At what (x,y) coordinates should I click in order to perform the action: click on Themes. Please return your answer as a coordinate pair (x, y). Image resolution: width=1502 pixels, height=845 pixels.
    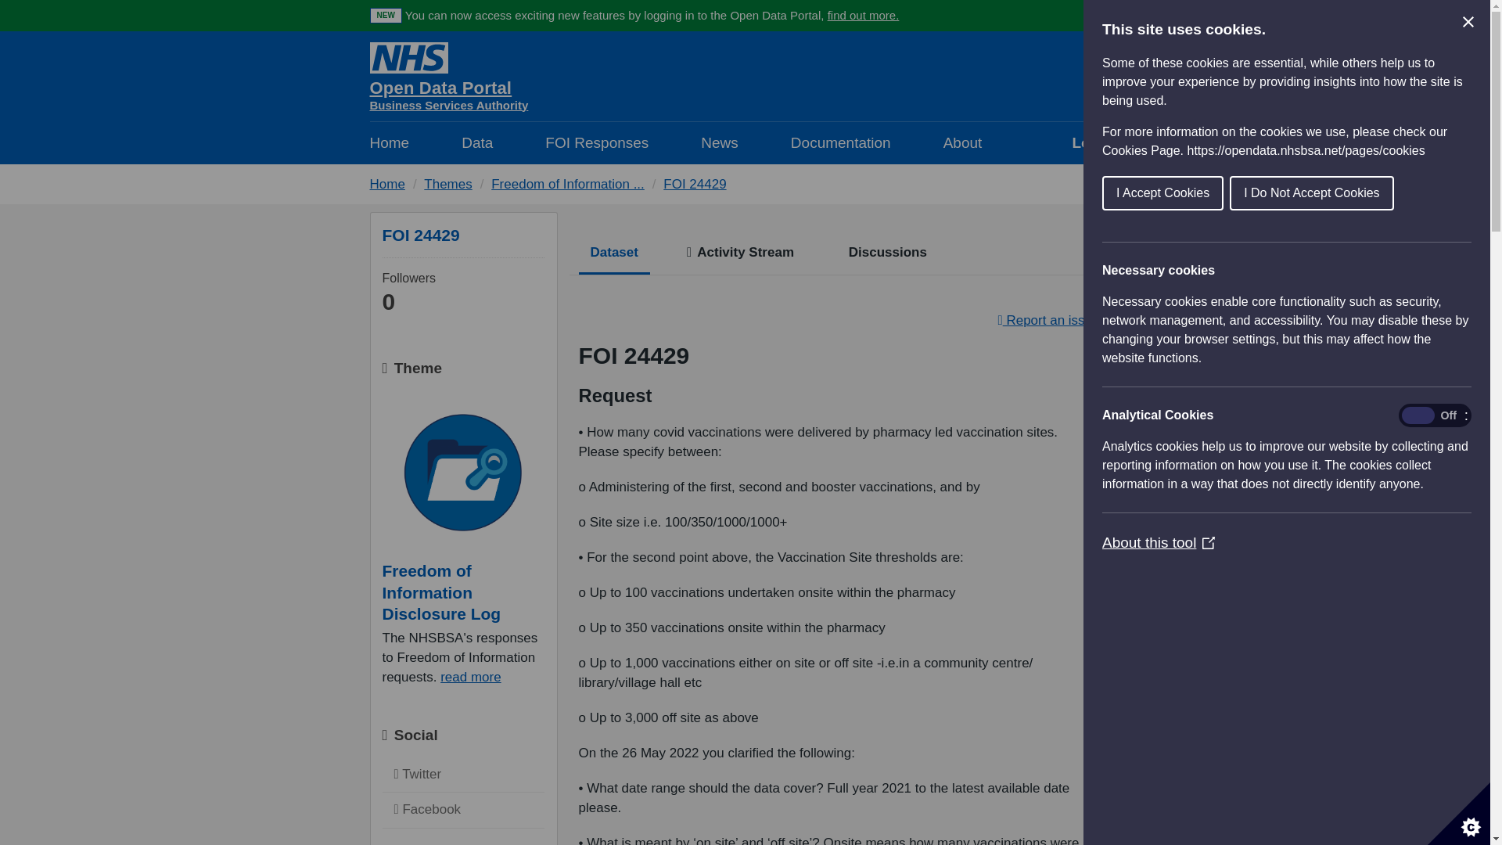
    Looking at the image, I should click on (477, 142).